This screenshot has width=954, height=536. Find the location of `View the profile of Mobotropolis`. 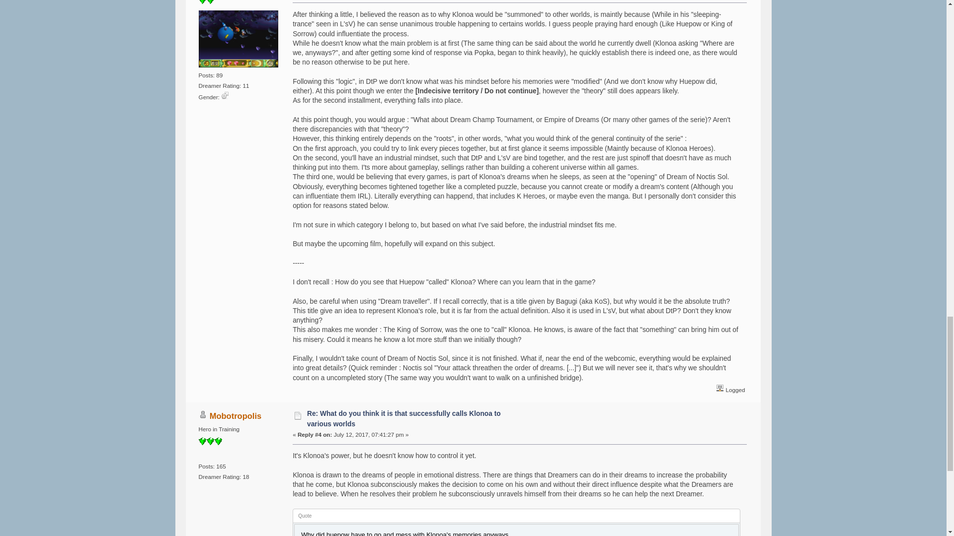

View the profile of Mobotropolis is located at coordinates (236, 416).